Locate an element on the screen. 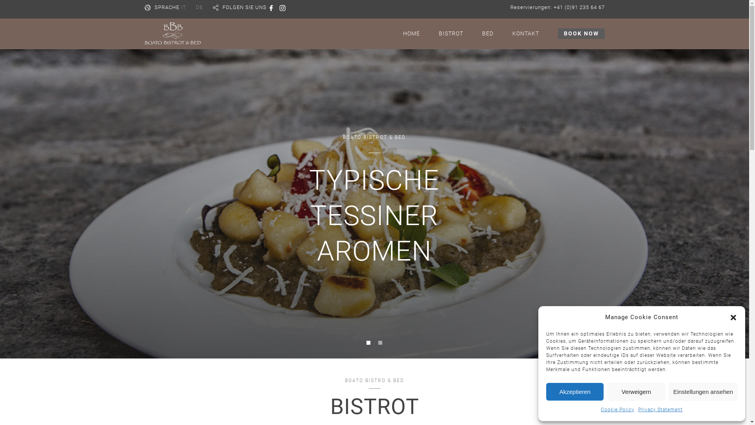  Cookie Policy is located at coordinates (617, 410).